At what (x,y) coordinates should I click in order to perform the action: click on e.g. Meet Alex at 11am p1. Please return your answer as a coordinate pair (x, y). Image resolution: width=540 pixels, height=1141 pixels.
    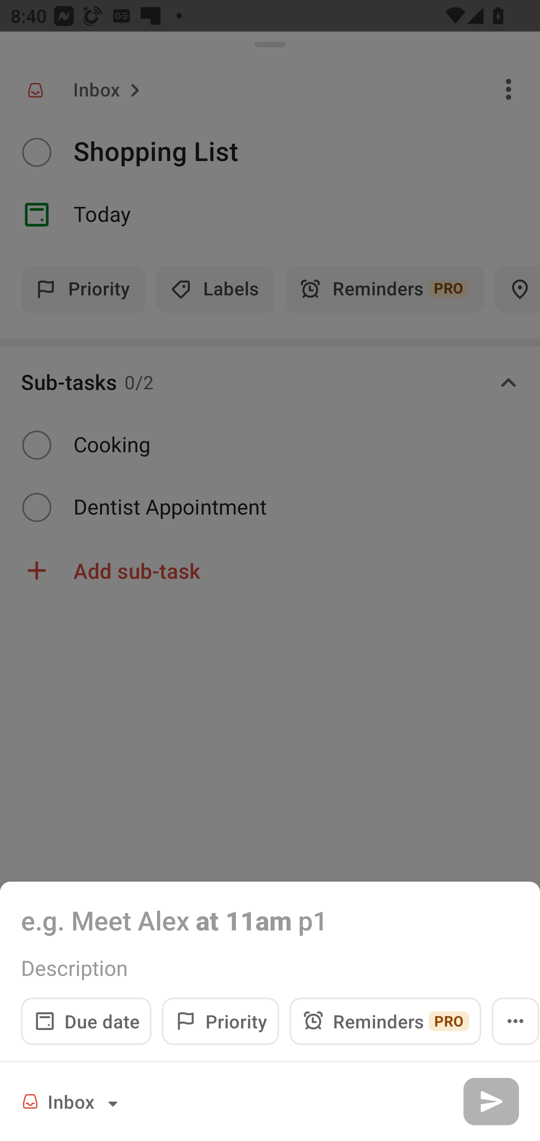
    Looking at the image, I should click on (270, 920).